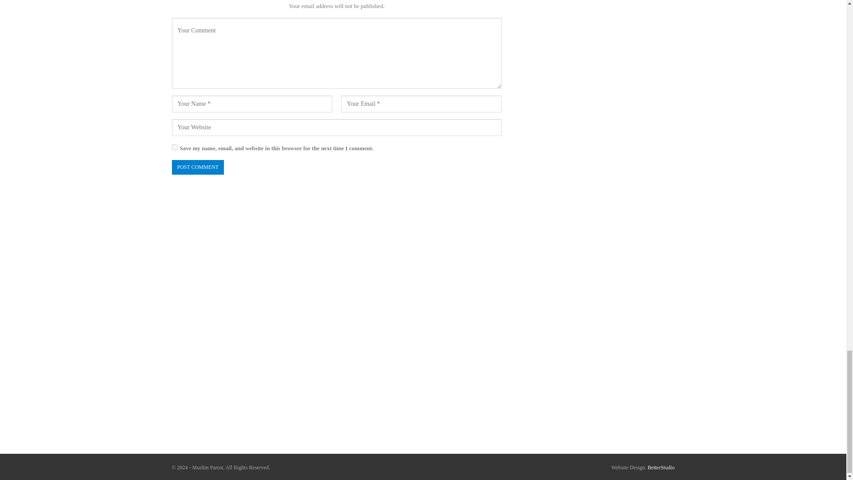 The width and height of the screenshot is (853, 480). I want to click on yes, so click(174, 148).